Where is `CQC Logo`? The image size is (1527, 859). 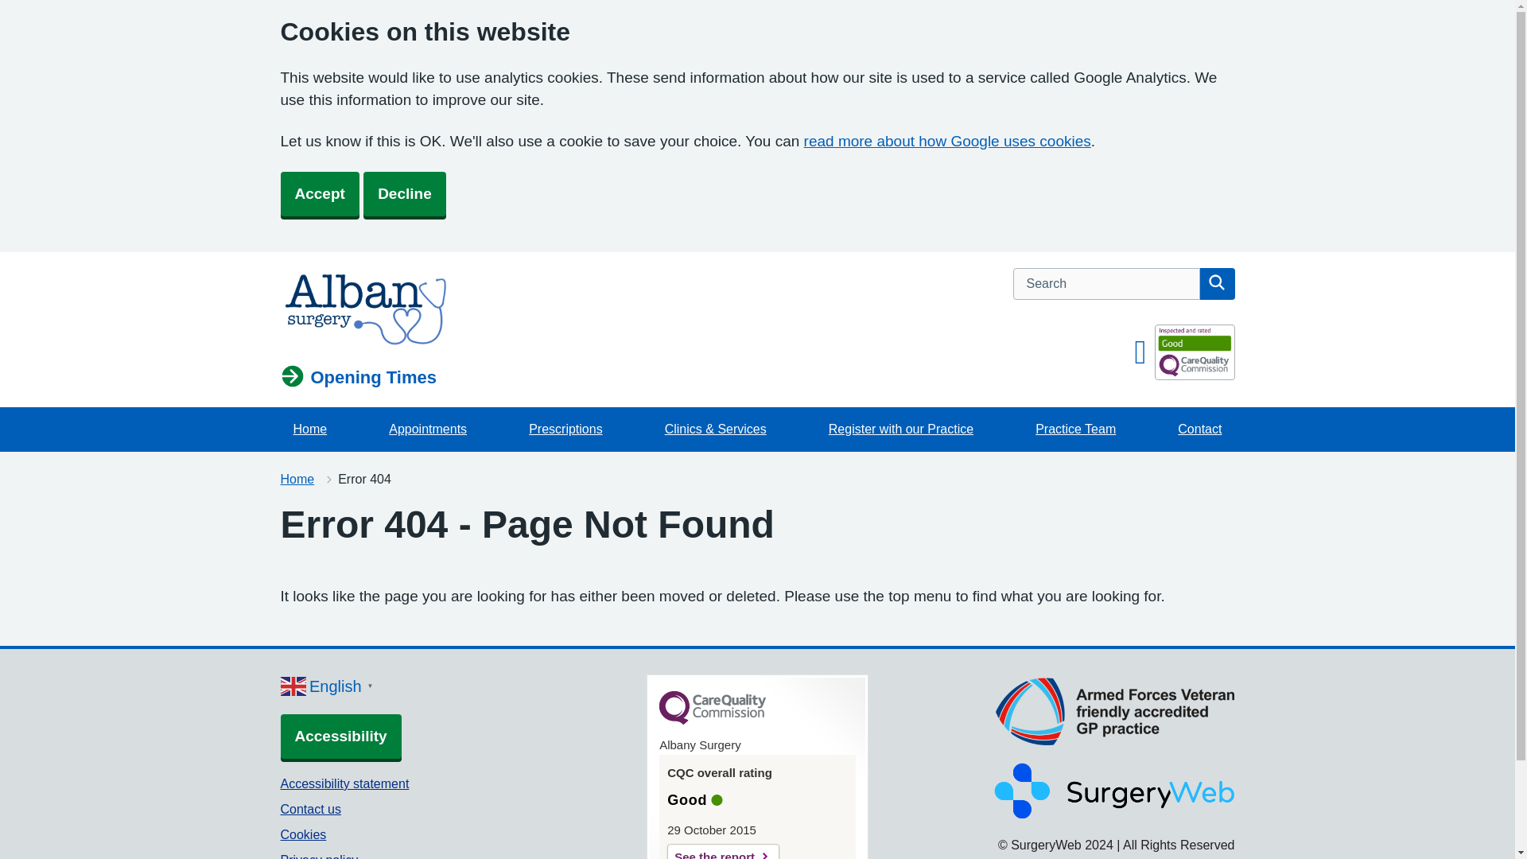
CQC Logo is located at coordinates (713, 720).